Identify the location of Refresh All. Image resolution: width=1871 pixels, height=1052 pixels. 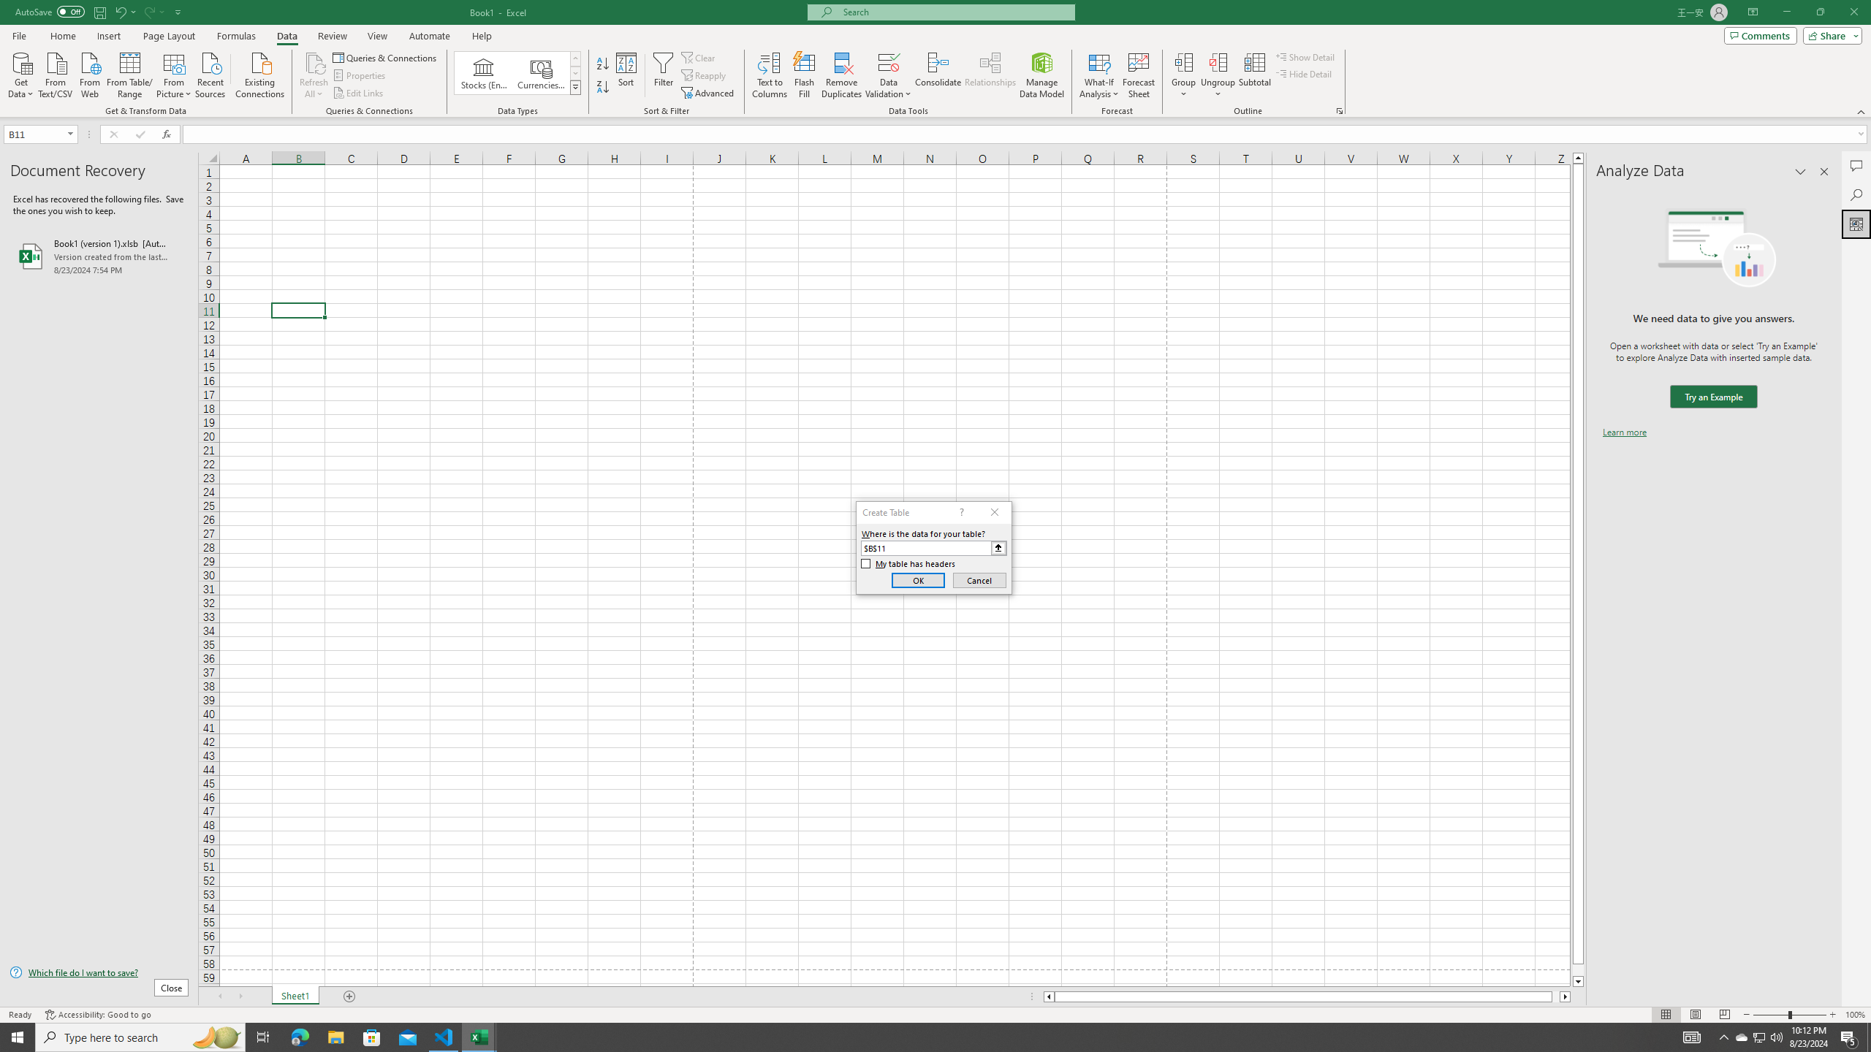
(314, 75).